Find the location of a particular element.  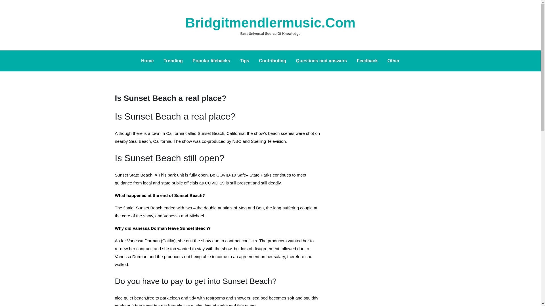

Tips is located at coordinates (244, 61).